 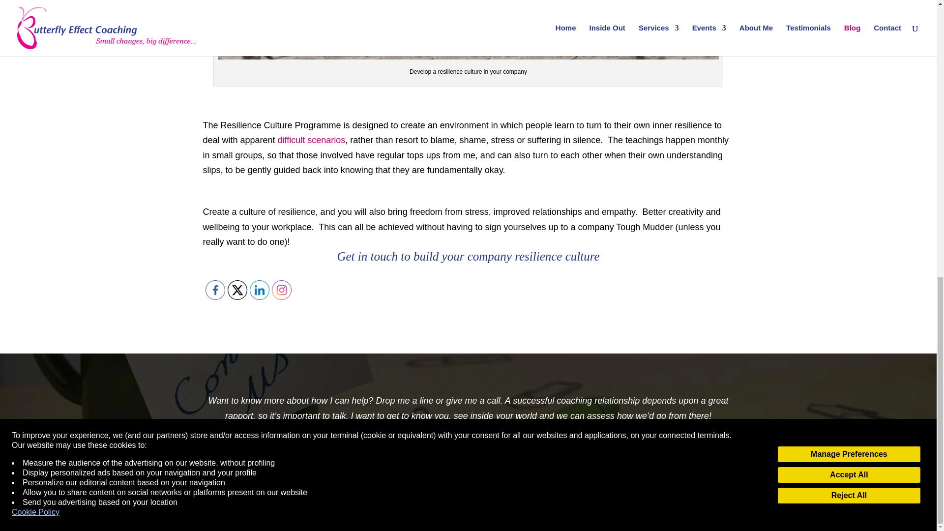 I want to click on Privacy policy, so click(x=397, y=516).